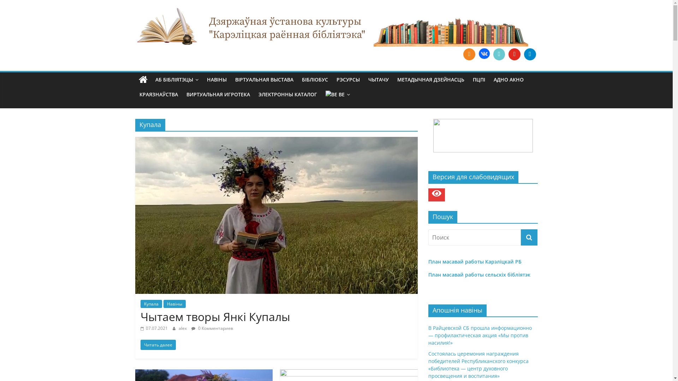 Image resolution: width=678 pixels, height=381 pixels. I want to click on Telegram, so click(530, 54).